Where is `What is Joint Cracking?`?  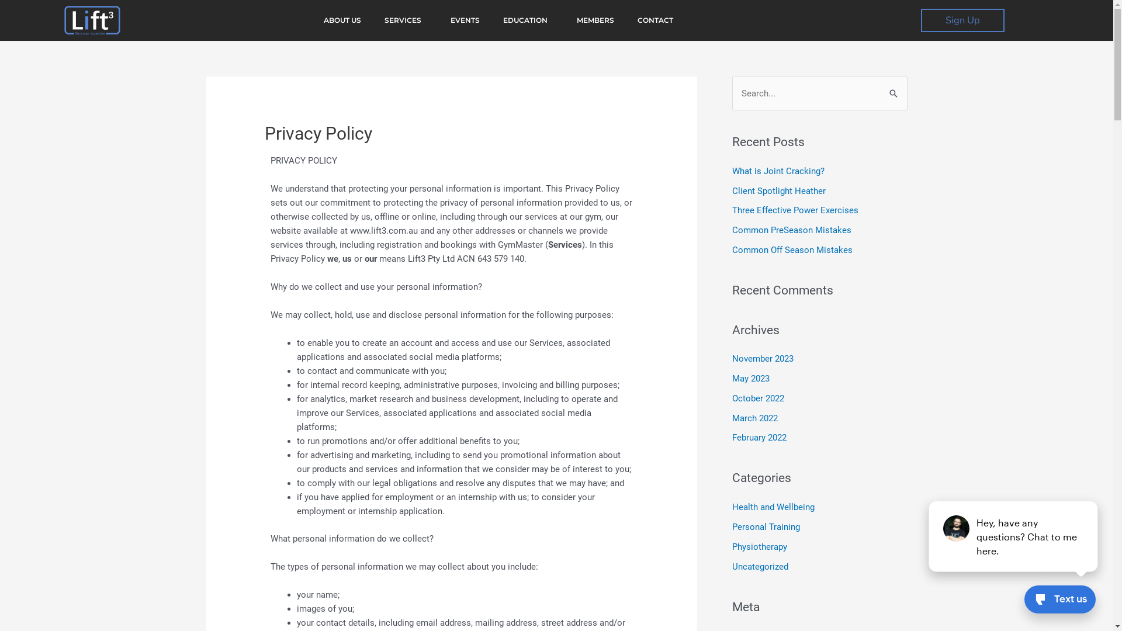
What is Joint Cracking? is located at coordinates (778, 171).